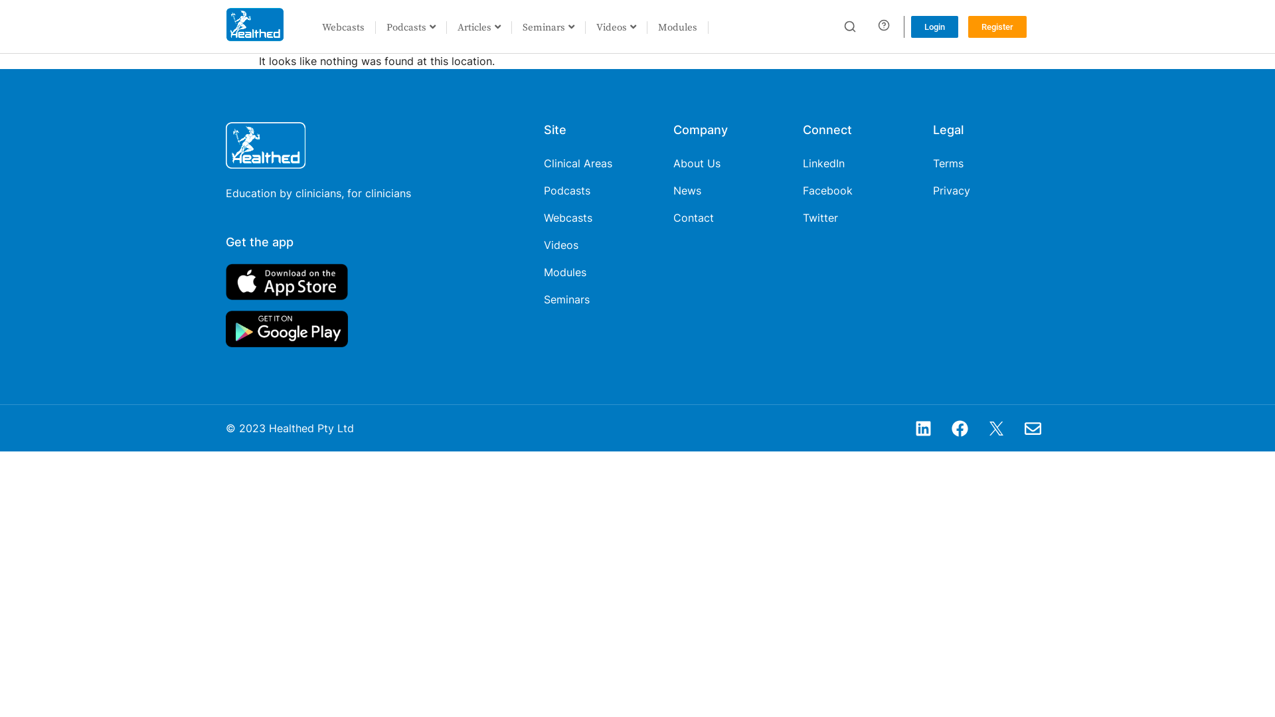 Image resolution: width=1275 pixels, height=717 pixels. Describe the element at coordinates (935, 27) in the screenshot. I see `Login` at that location.